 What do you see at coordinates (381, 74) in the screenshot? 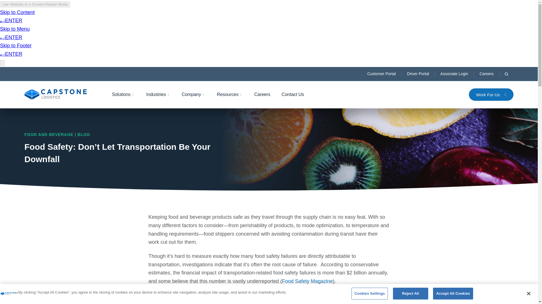
I see `Customer Portal` at bounding box center [381, 74].